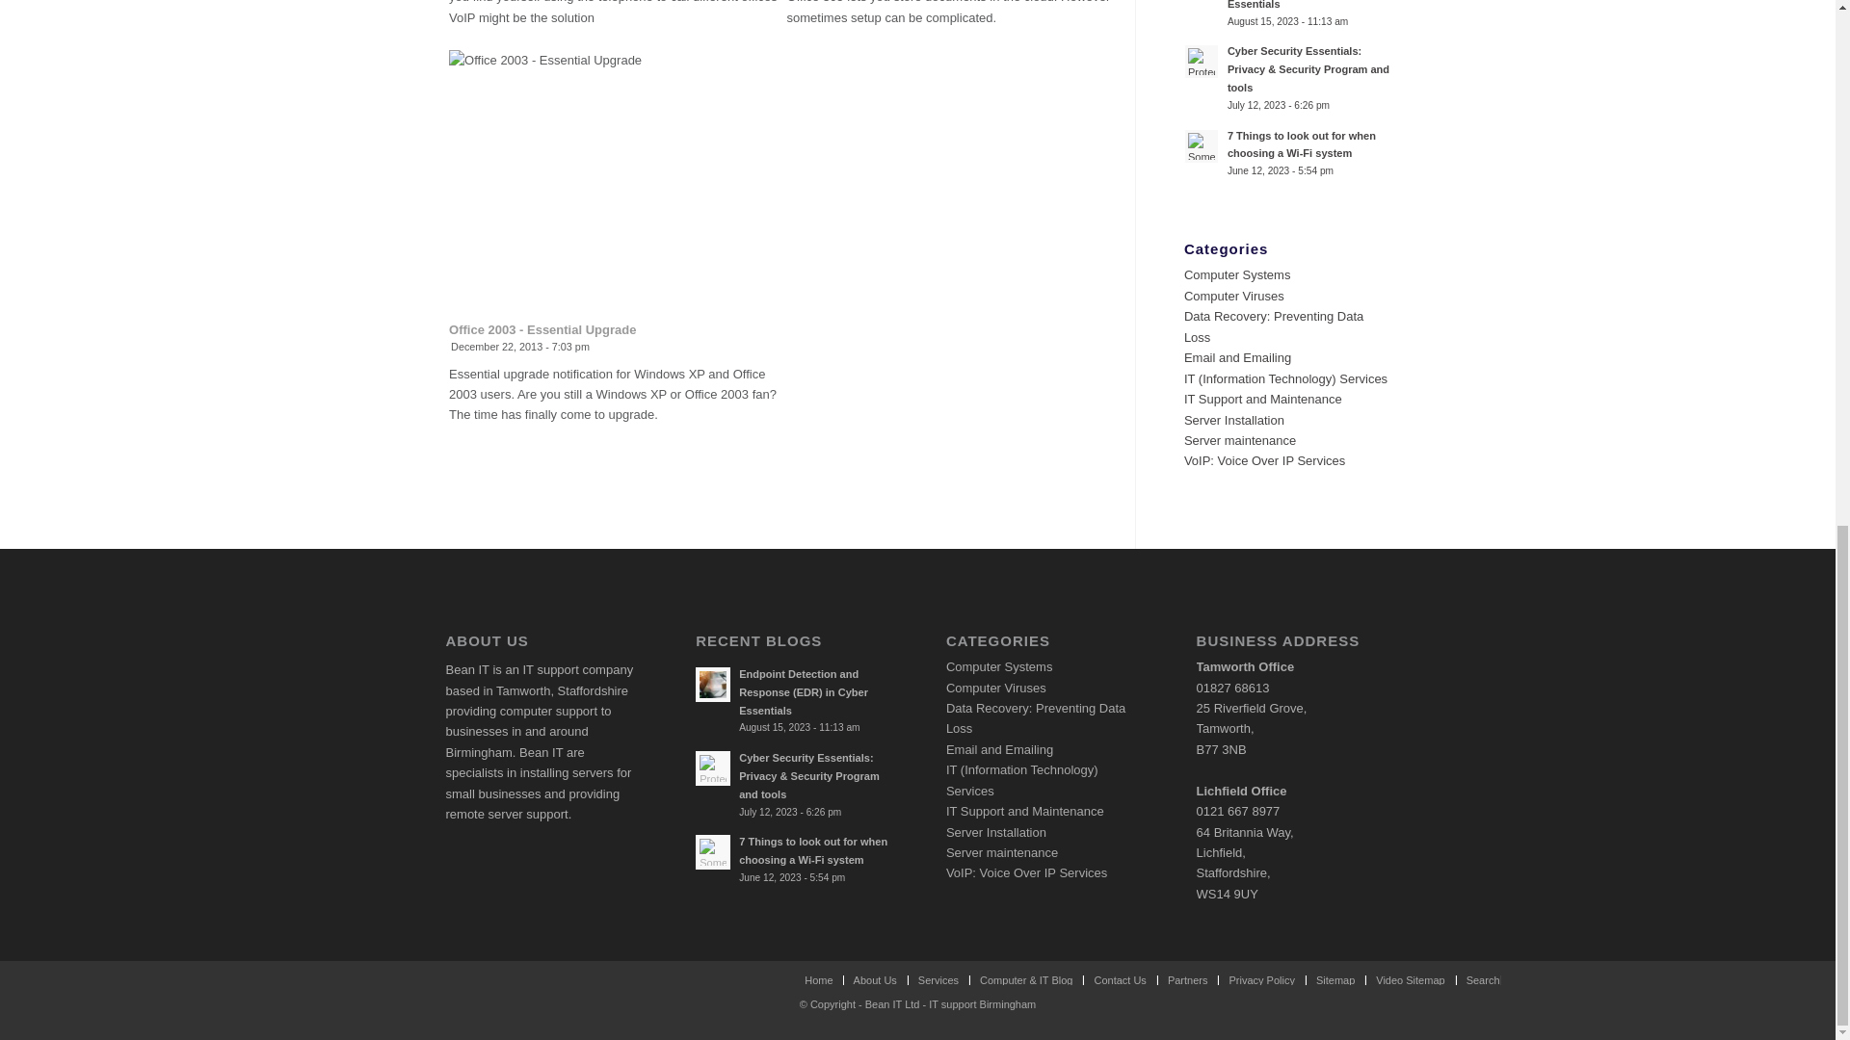  Describe the element at coordinates (542, 329) in the screenshot. I see `Office 2003 - Essential Upgrade` at that location.